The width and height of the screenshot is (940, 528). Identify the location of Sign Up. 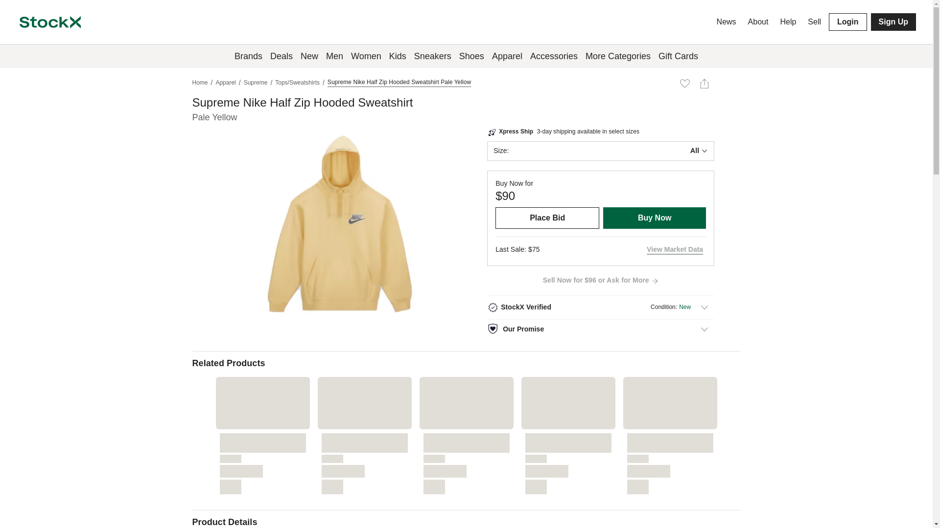
(893, 22).